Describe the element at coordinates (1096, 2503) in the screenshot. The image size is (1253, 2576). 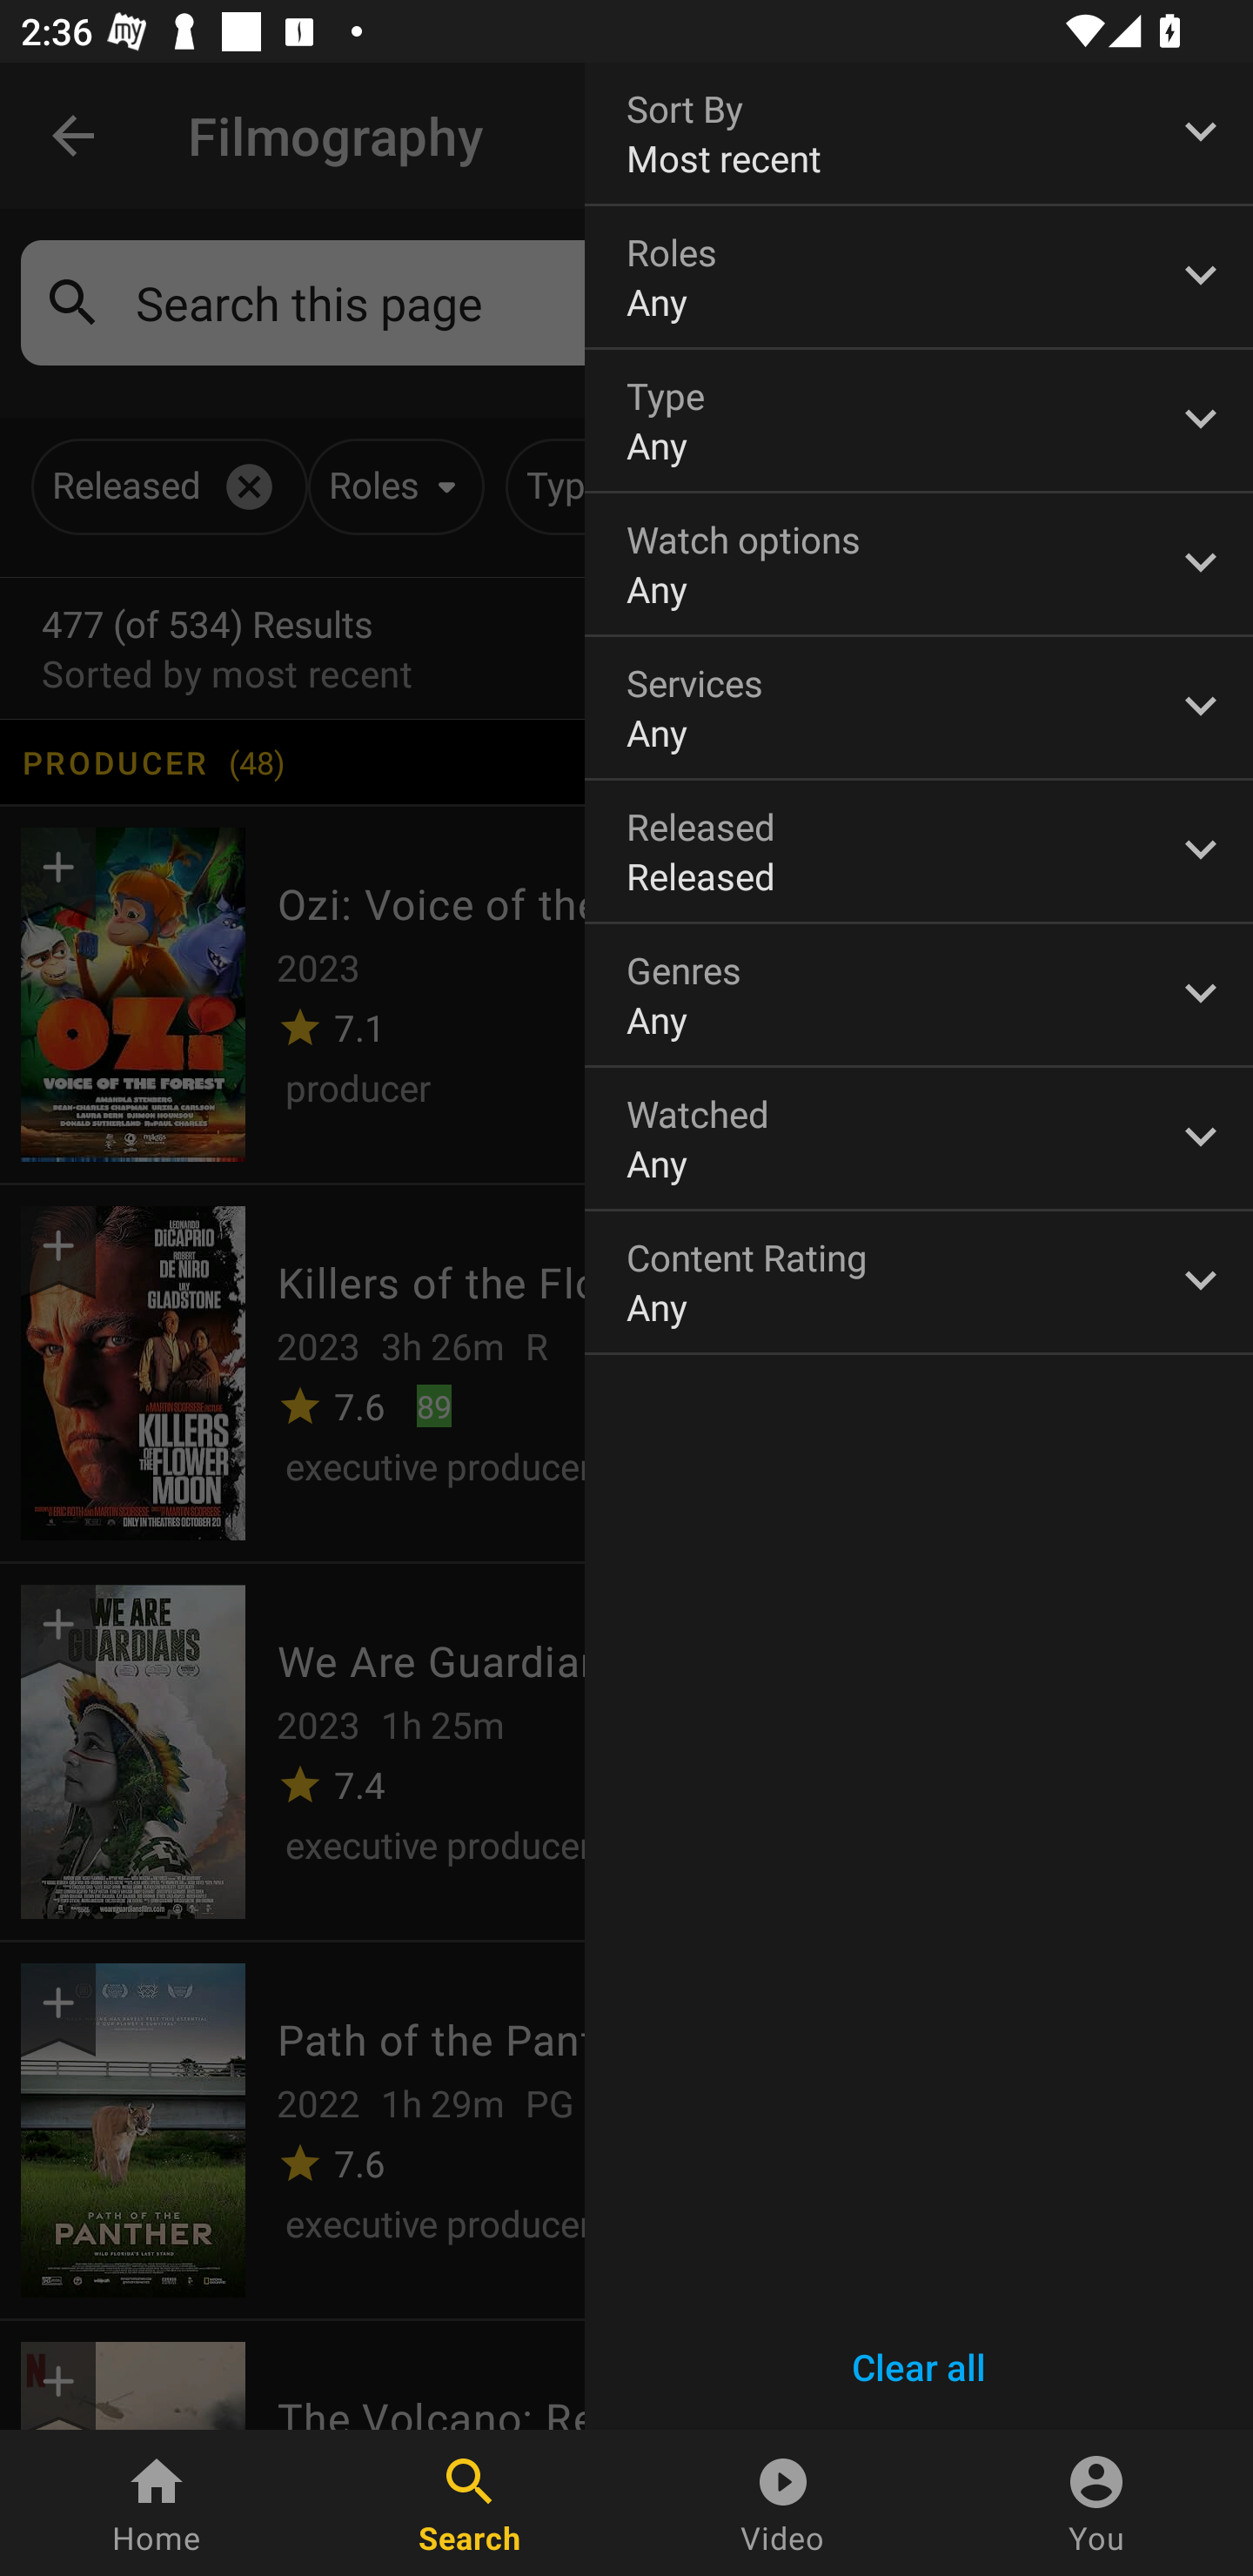
I see `You` at that location.